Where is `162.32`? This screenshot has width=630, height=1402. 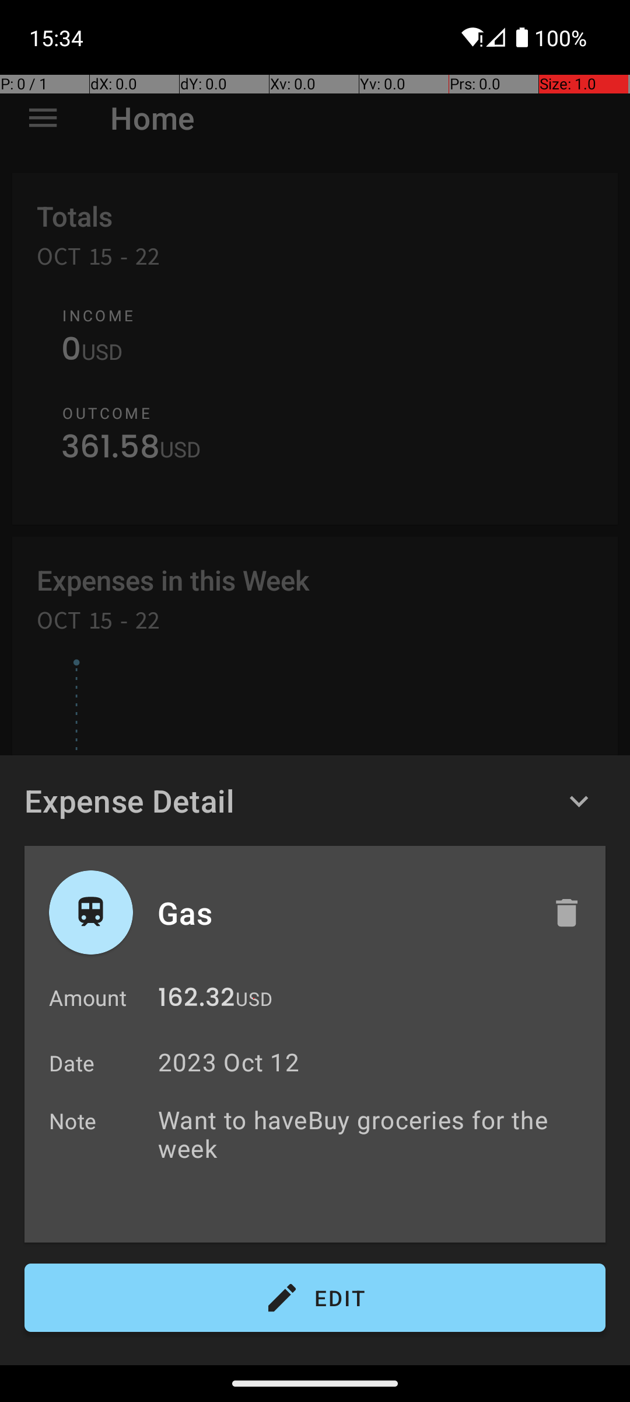 162.32 is located at coordinates (196, 1000).